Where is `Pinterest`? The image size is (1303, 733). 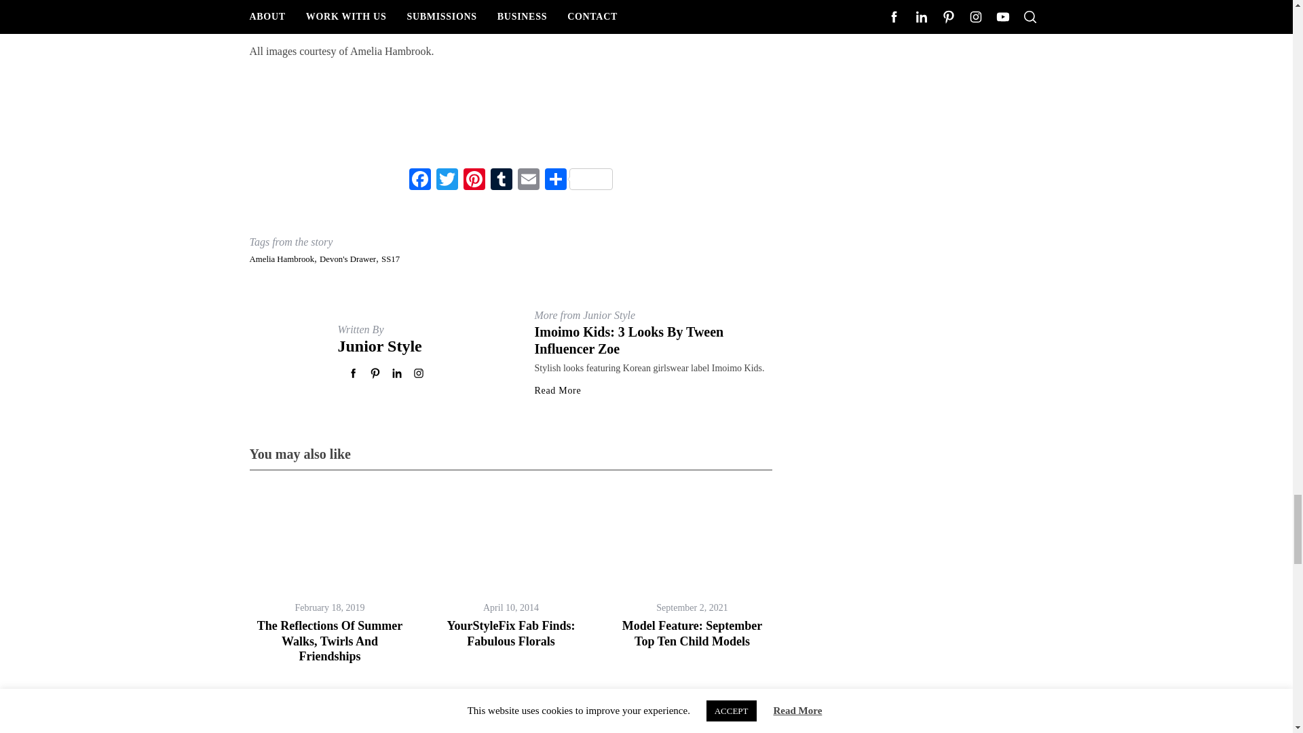
Pinterest is located at coordinates (474, 181).